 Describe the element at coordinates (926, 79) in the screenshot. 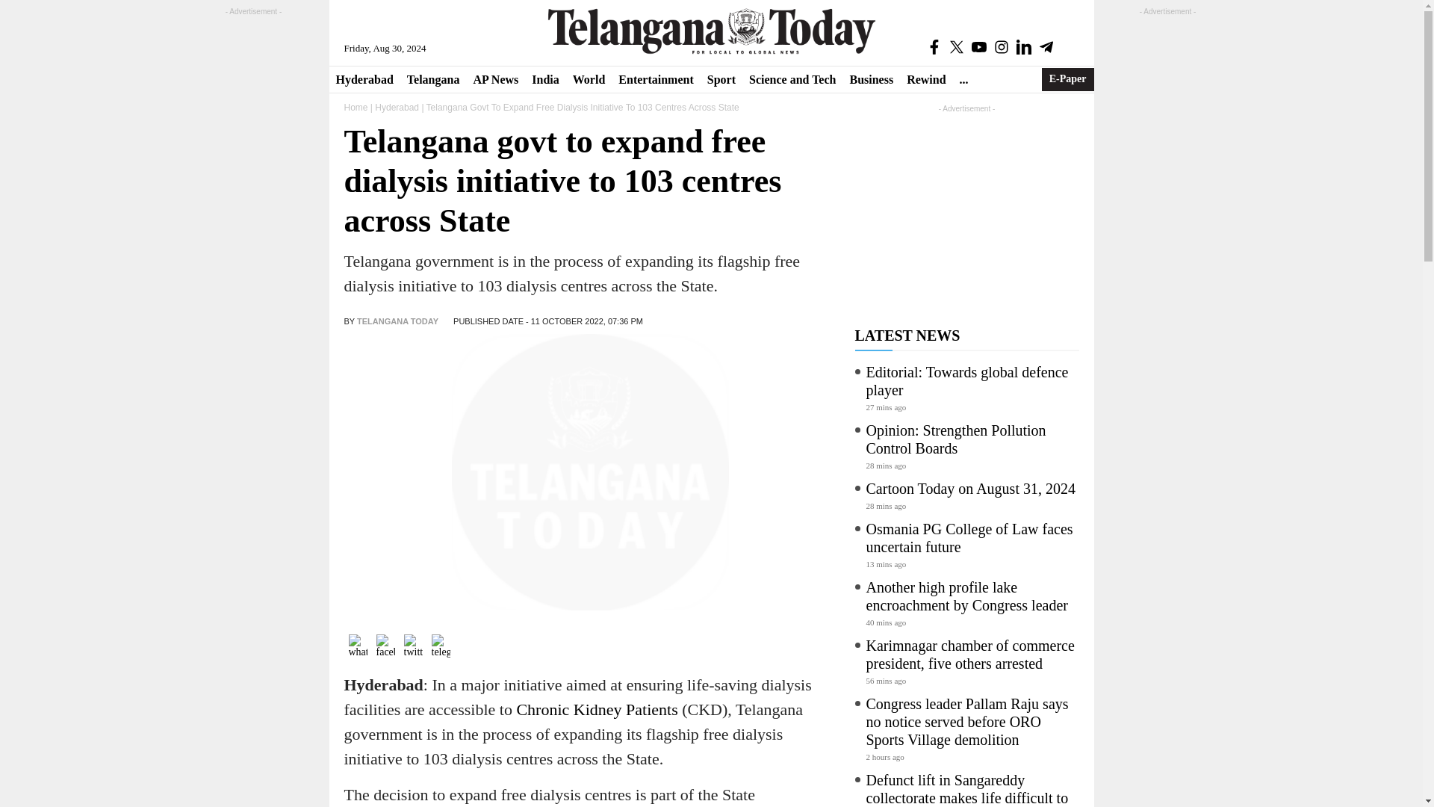

I see `Rewind` at that location.